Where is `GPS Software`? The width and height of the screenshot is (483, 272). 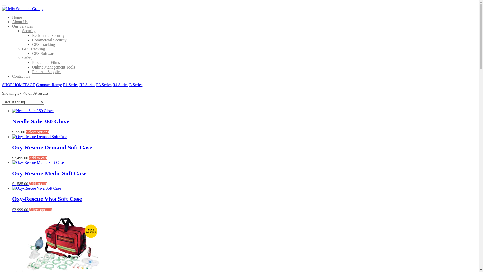
GPS Software is located at coordinates (44, 53).